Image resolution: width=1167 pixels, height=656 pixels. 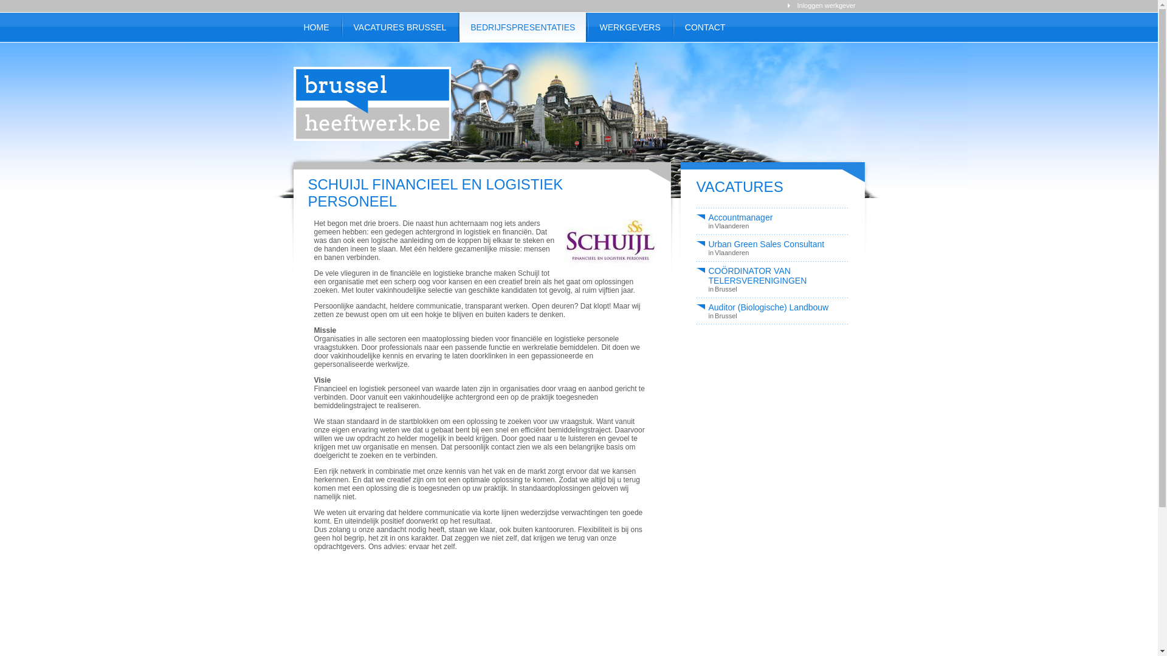 I want to click on Auditor (Biologische) Landbouw, so click(x=767, y=307).